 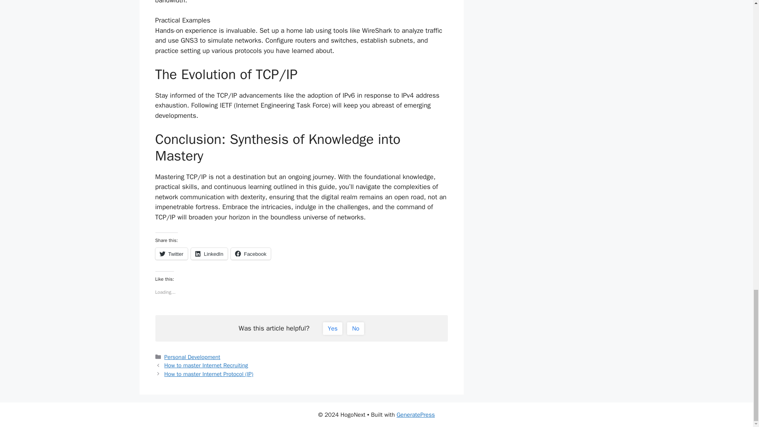 I want to click on Click to share on Twitter, so click(x=171, y=254).